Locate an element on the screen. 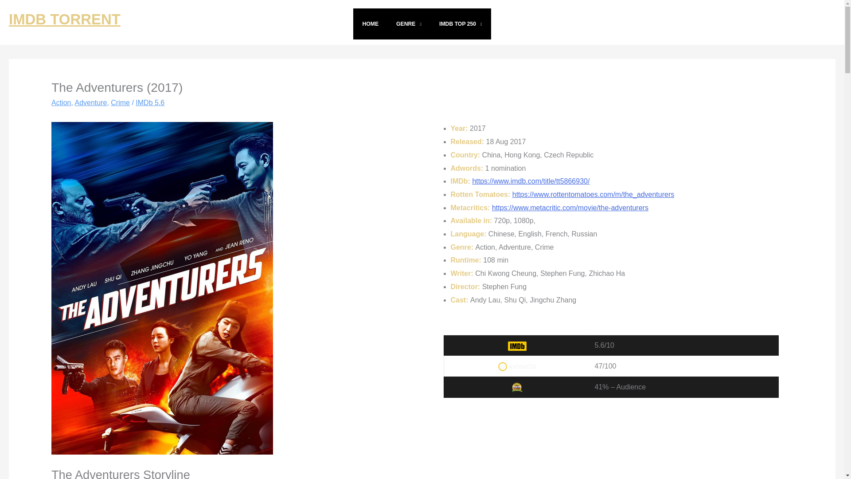 The height and width of the screenshot is (479, 851). GENRE is located at coordinates (409, 24).